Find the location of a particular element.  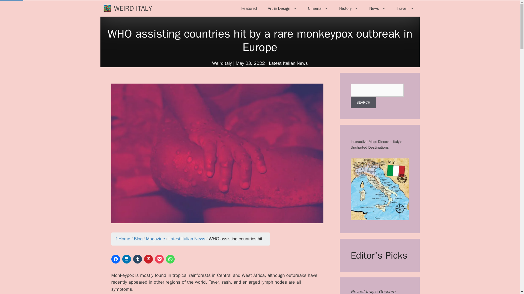

News is located at coordinates (377, 8).